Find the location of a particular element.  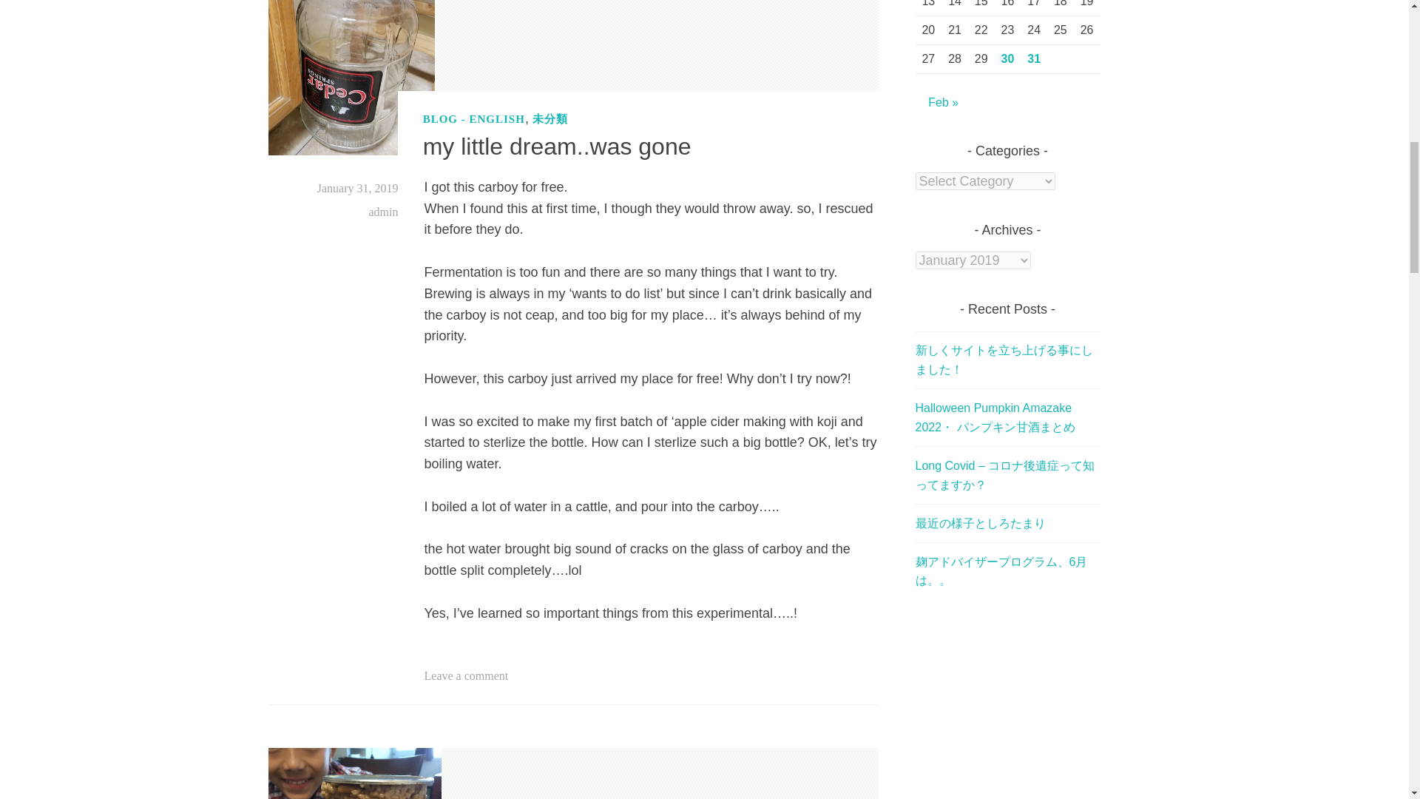

my little dream..was gone is located at coordinates (558, 146).